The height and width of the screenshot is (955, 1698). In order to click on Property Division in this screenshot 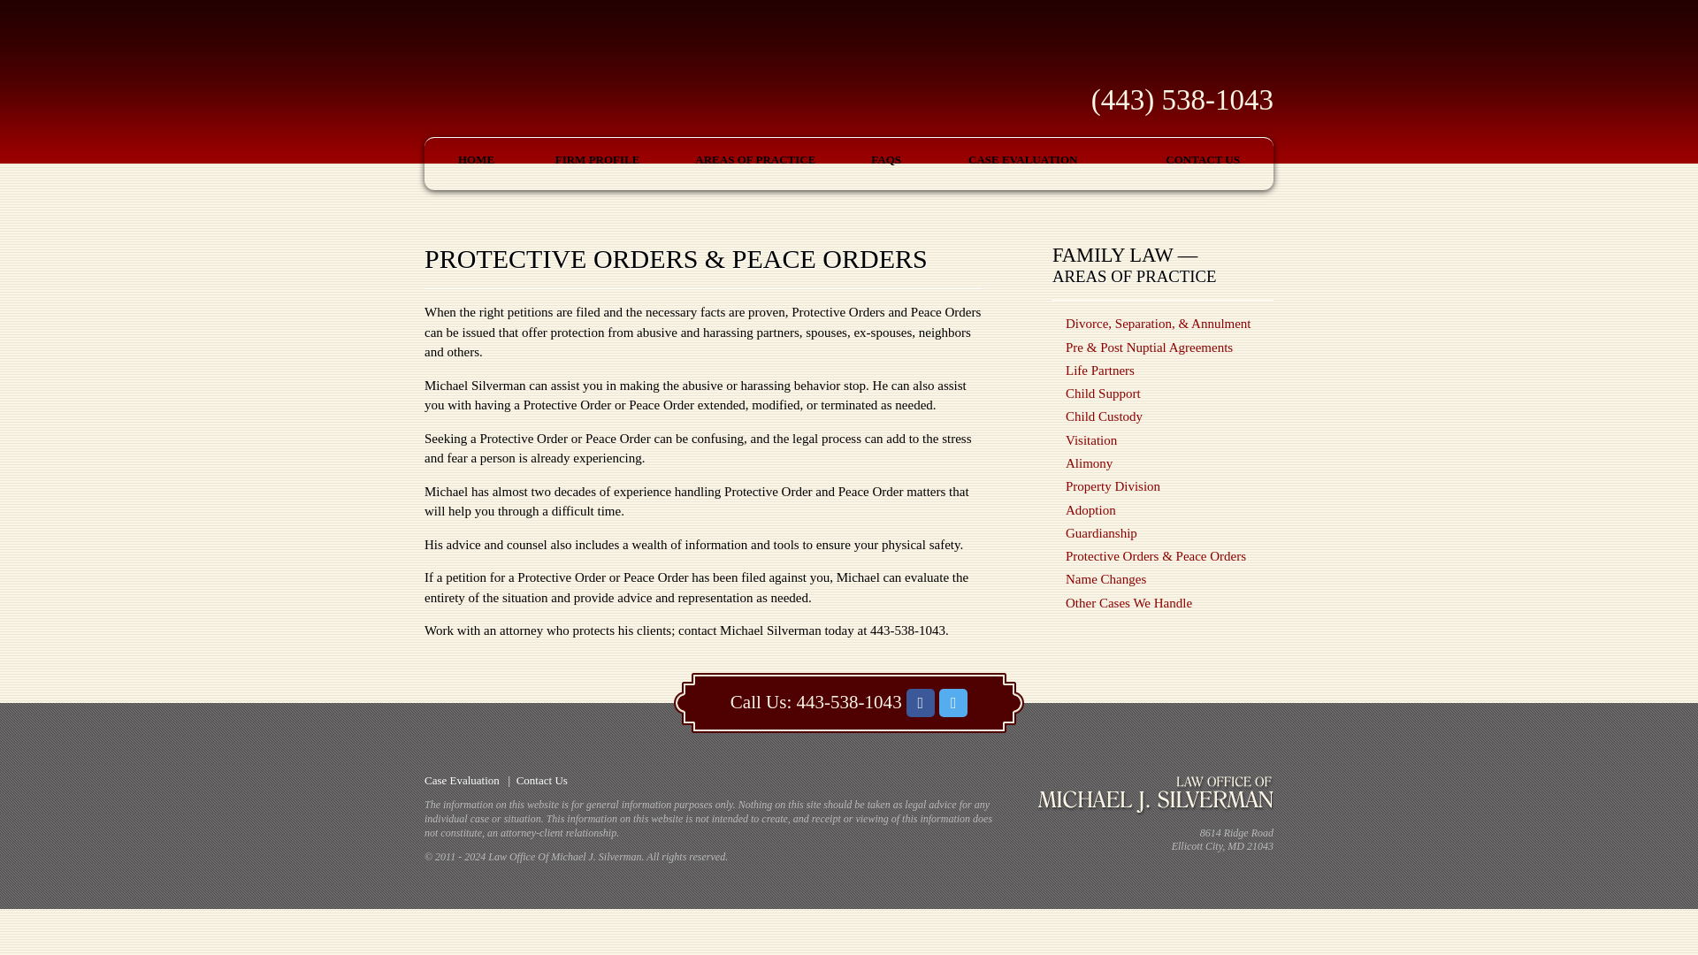, I will do `click(1113, 486)`.